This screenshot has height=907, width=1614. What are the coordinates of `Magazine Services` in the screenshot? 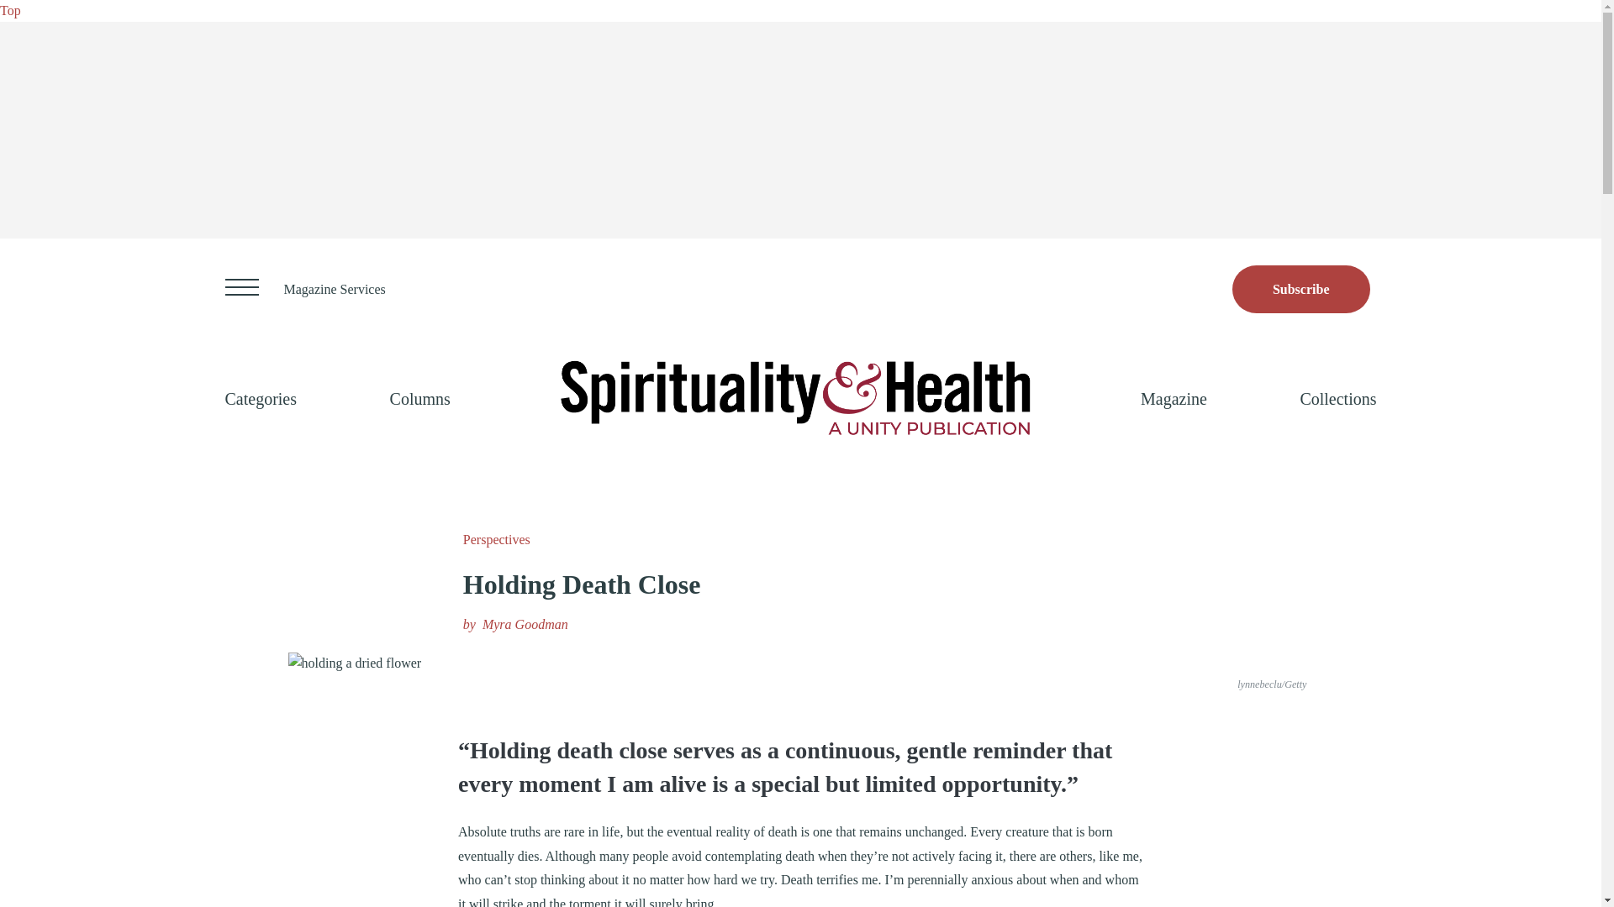 It's located at (335, 289).